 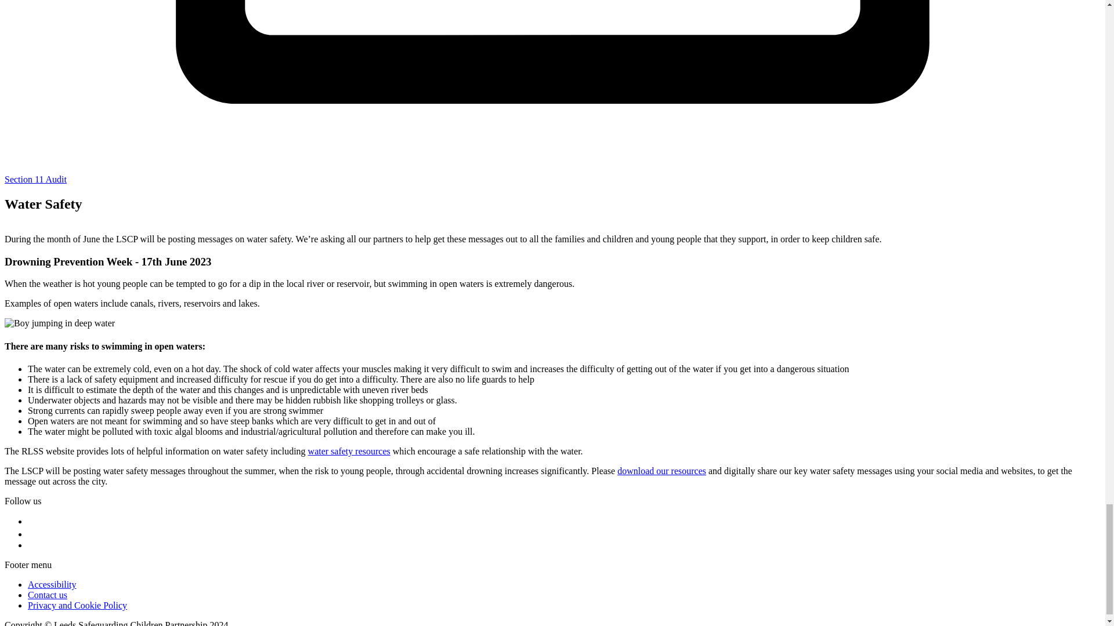 I want to click on youtube, so click(x=34, y=545).